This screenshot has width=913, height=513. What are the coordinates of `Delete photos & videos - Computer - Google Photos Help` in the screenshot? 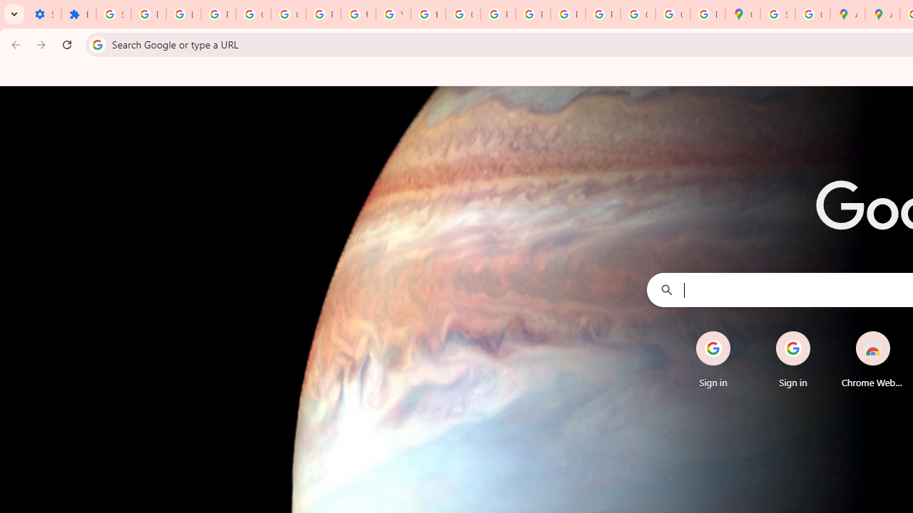 It's located at (148, 14).